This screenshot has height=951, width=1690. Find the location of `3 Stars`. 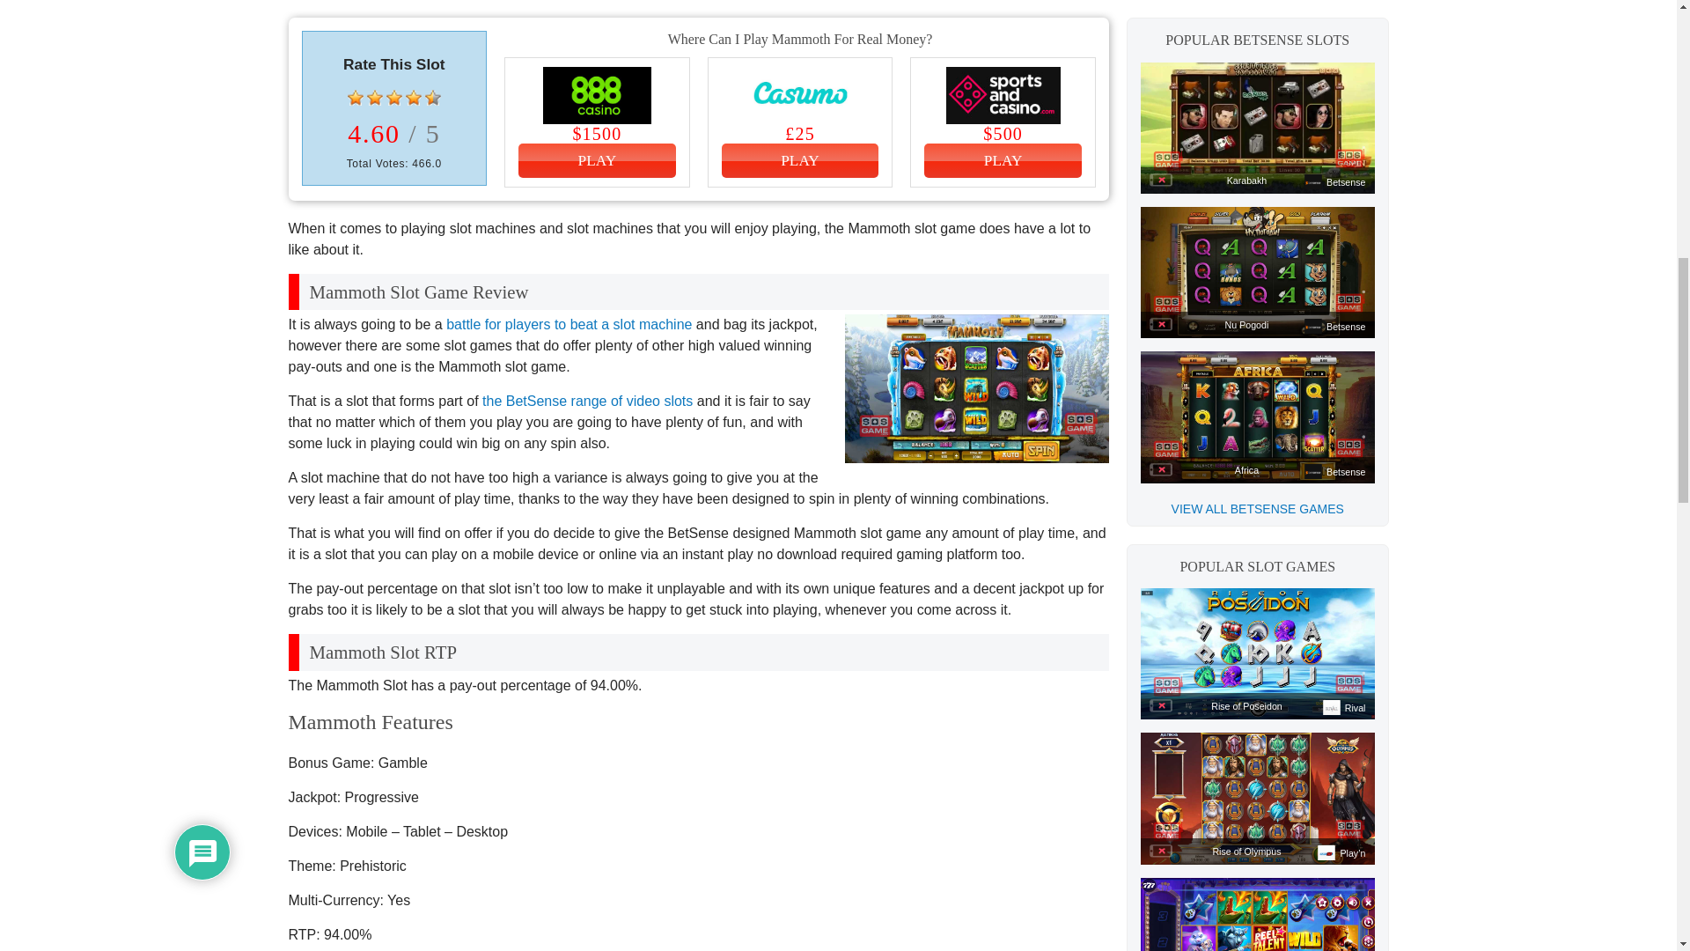

3 Stars is located at coordinates (394, 97).